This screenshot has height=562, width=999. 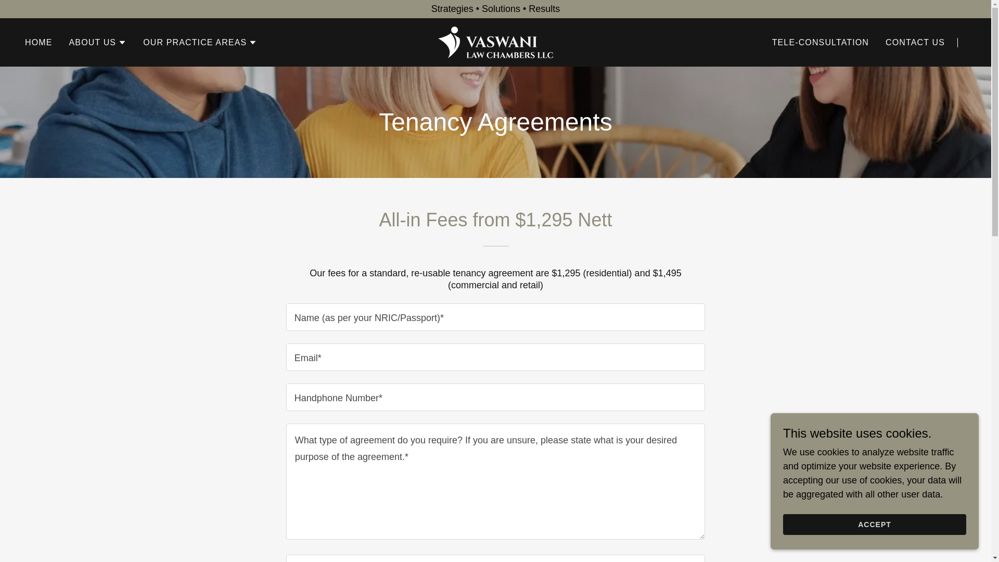 What do you see at coordinates (915, 43) in the screenshot?
I see `CONTACT US` at bounding box center [915, 43].